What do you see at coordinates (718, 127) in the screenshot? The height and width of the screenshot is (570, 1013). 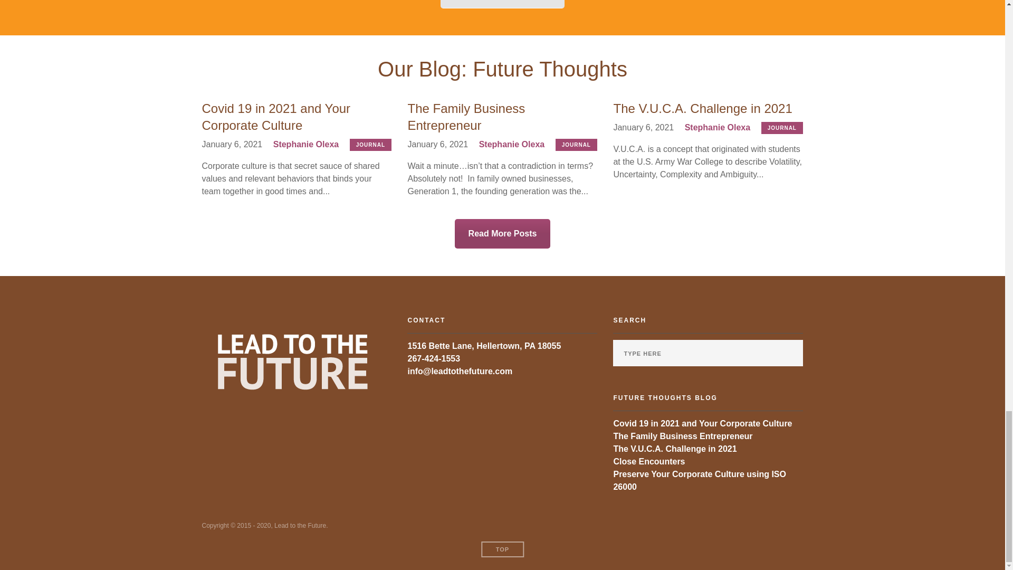 I see `Stephanie Olexa` at bounding box center [718, 127].